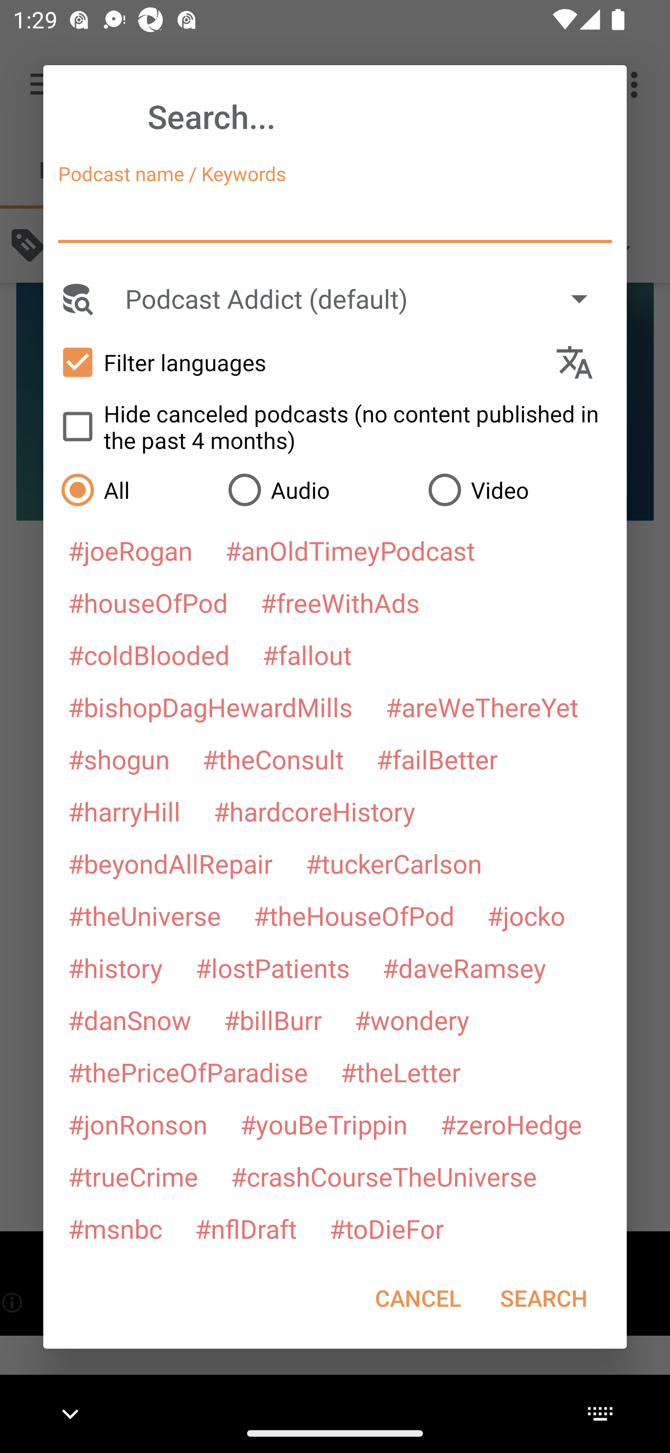 This screenshot has width=670, height=1453. I want to click on #jocko, so click(526, 916).